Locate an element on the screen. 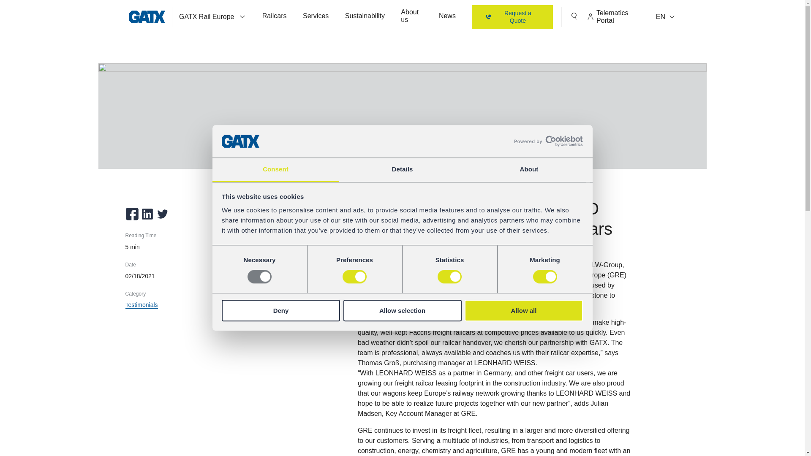 The width and height of the screenshot is (811, 456). Railcars is located at coordinates (275, 17).